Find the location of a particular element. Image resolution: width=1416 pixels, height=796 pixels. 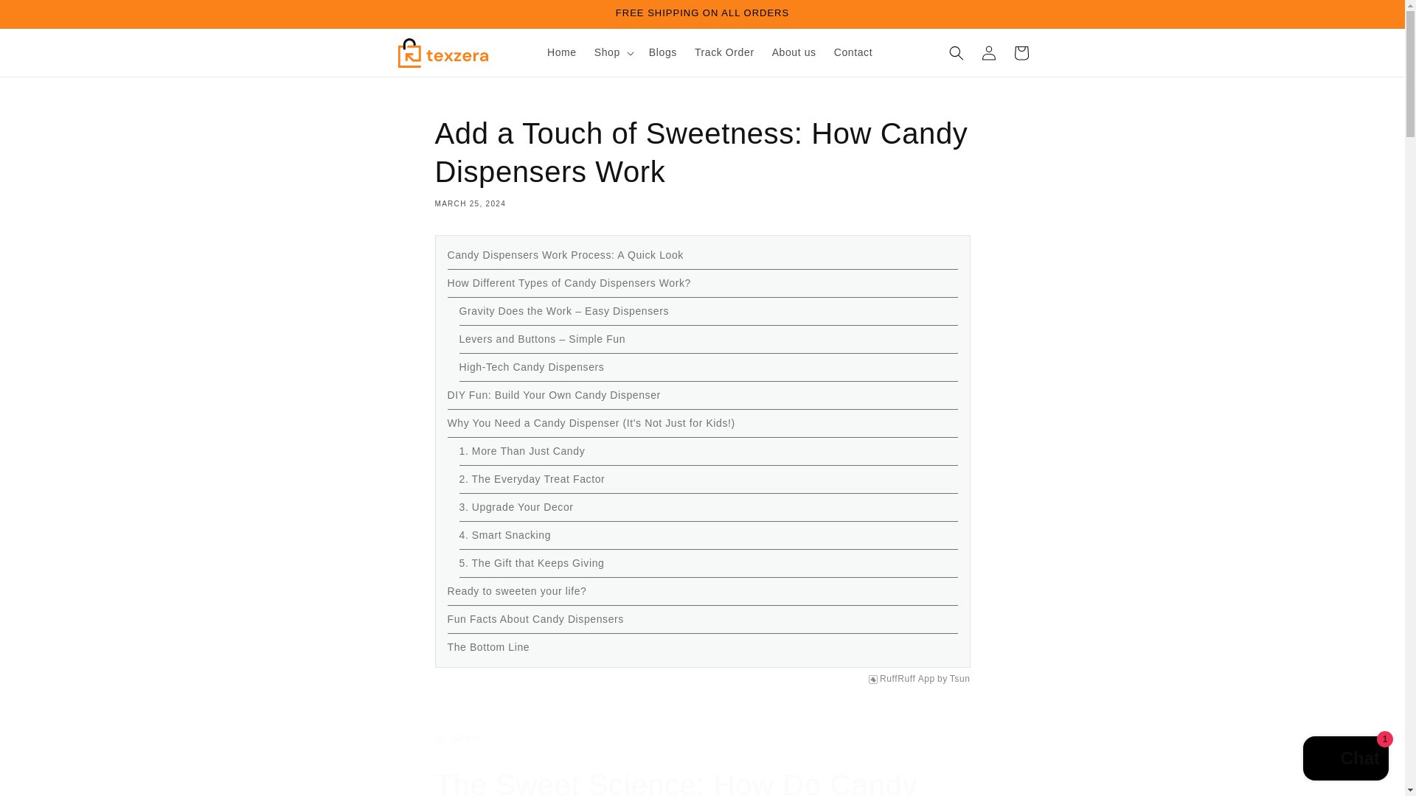

Log in is located at coordinates (988, 52).